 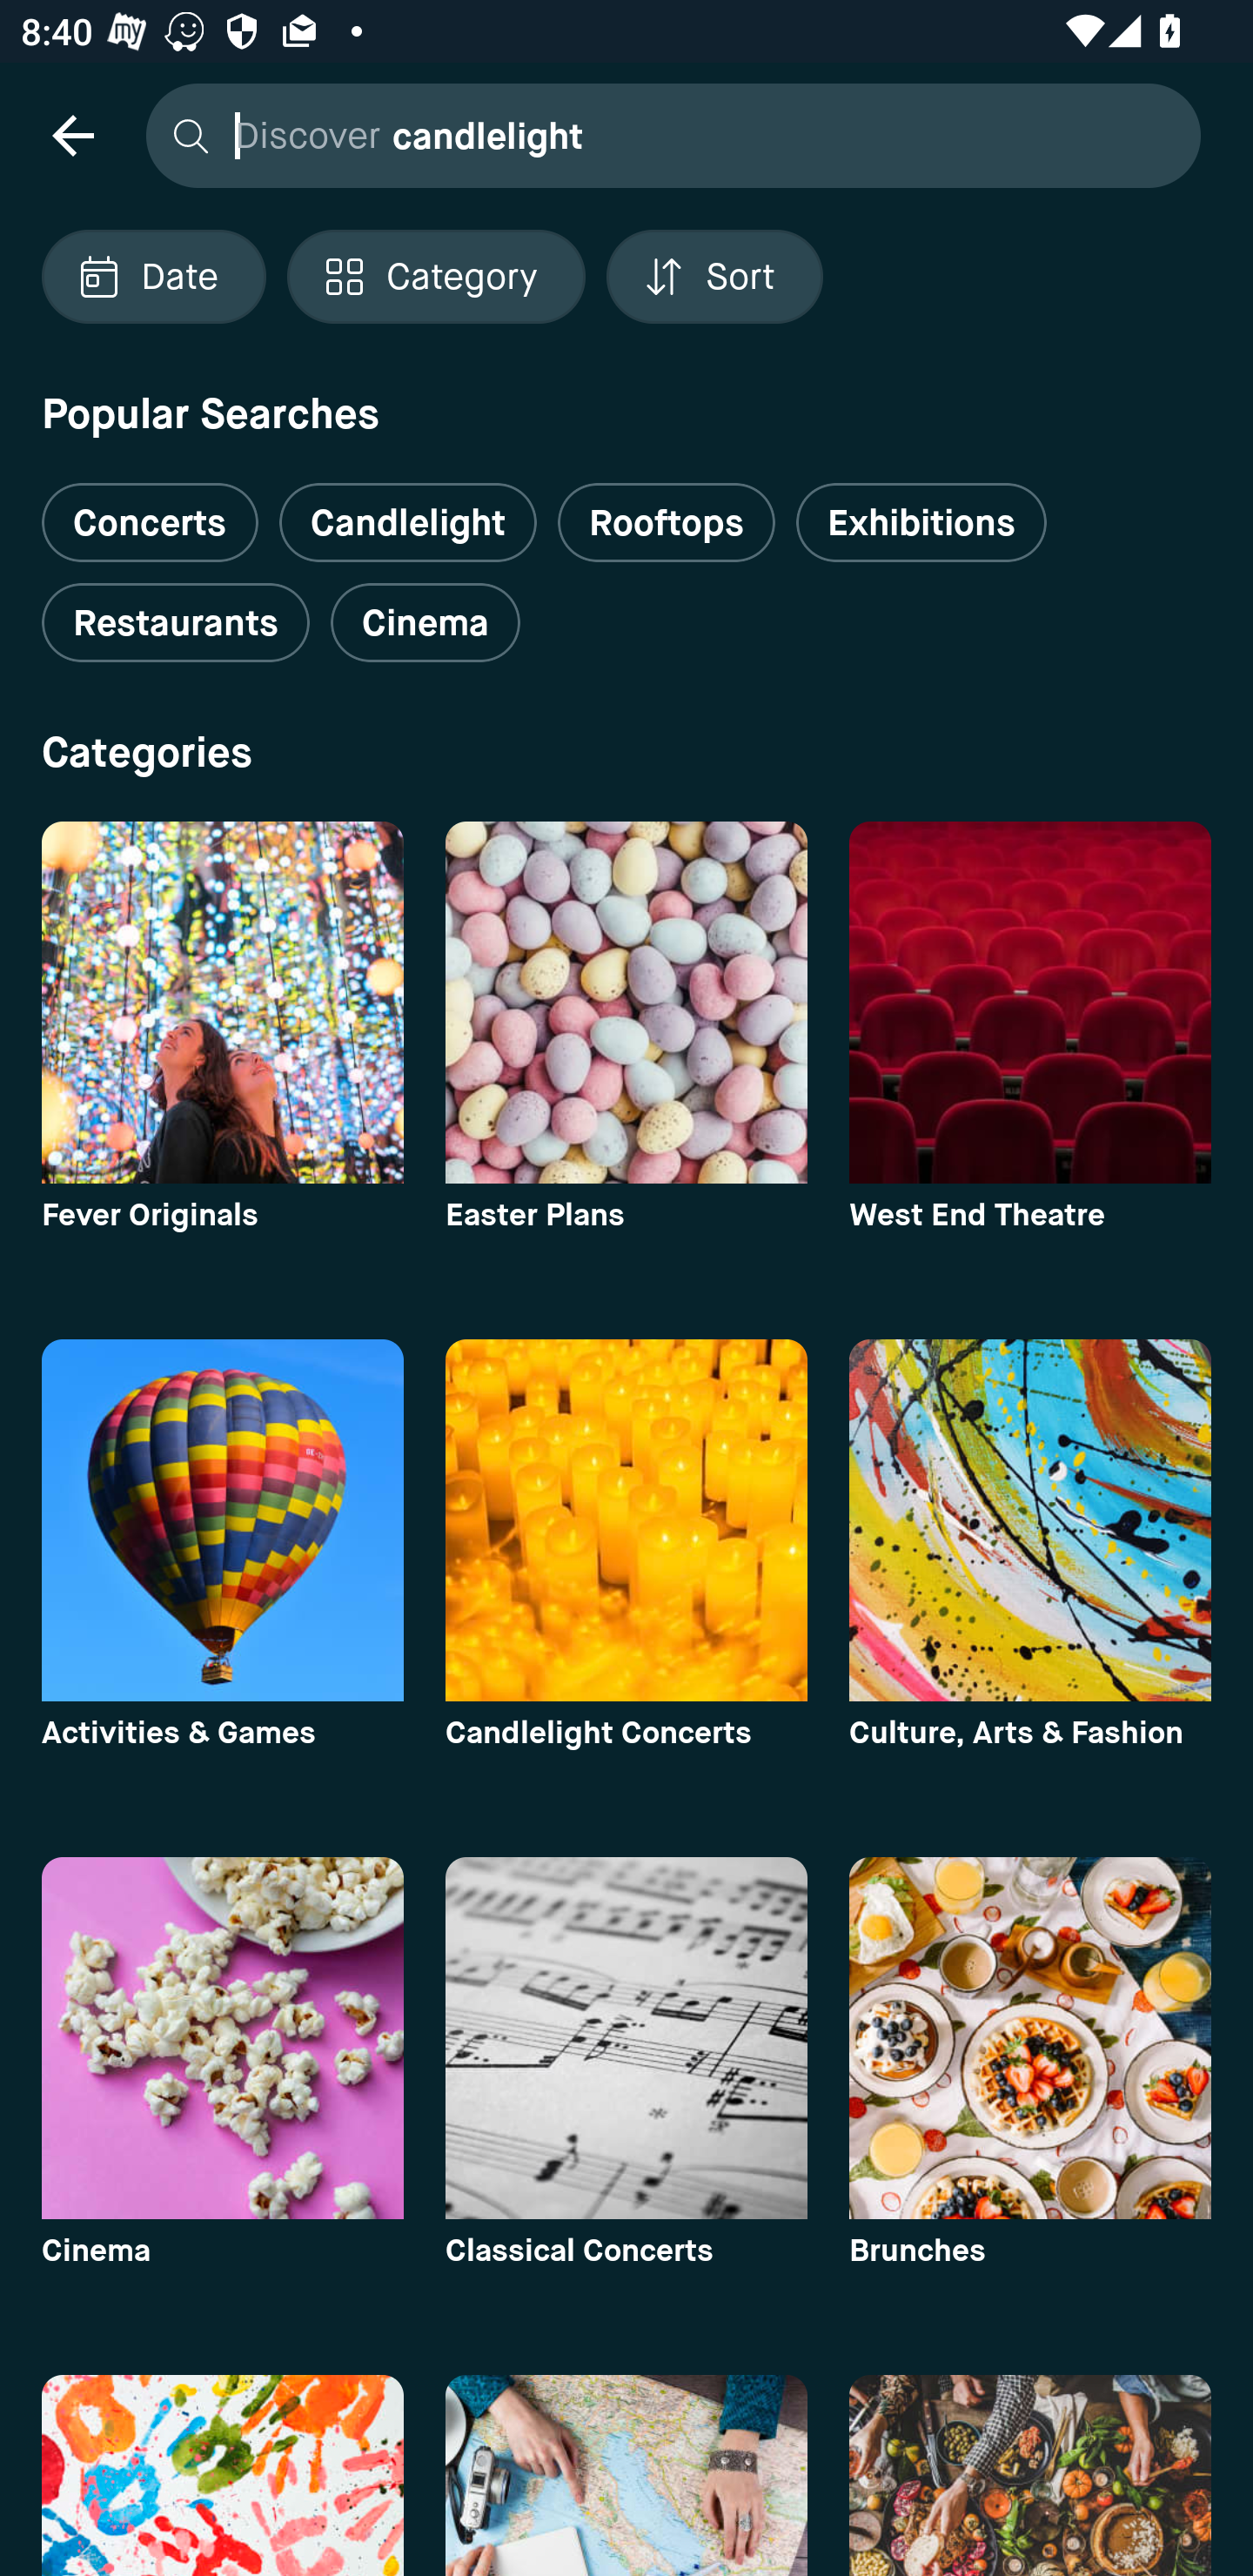 I want to click on category image, so click(x=626, y=1519).